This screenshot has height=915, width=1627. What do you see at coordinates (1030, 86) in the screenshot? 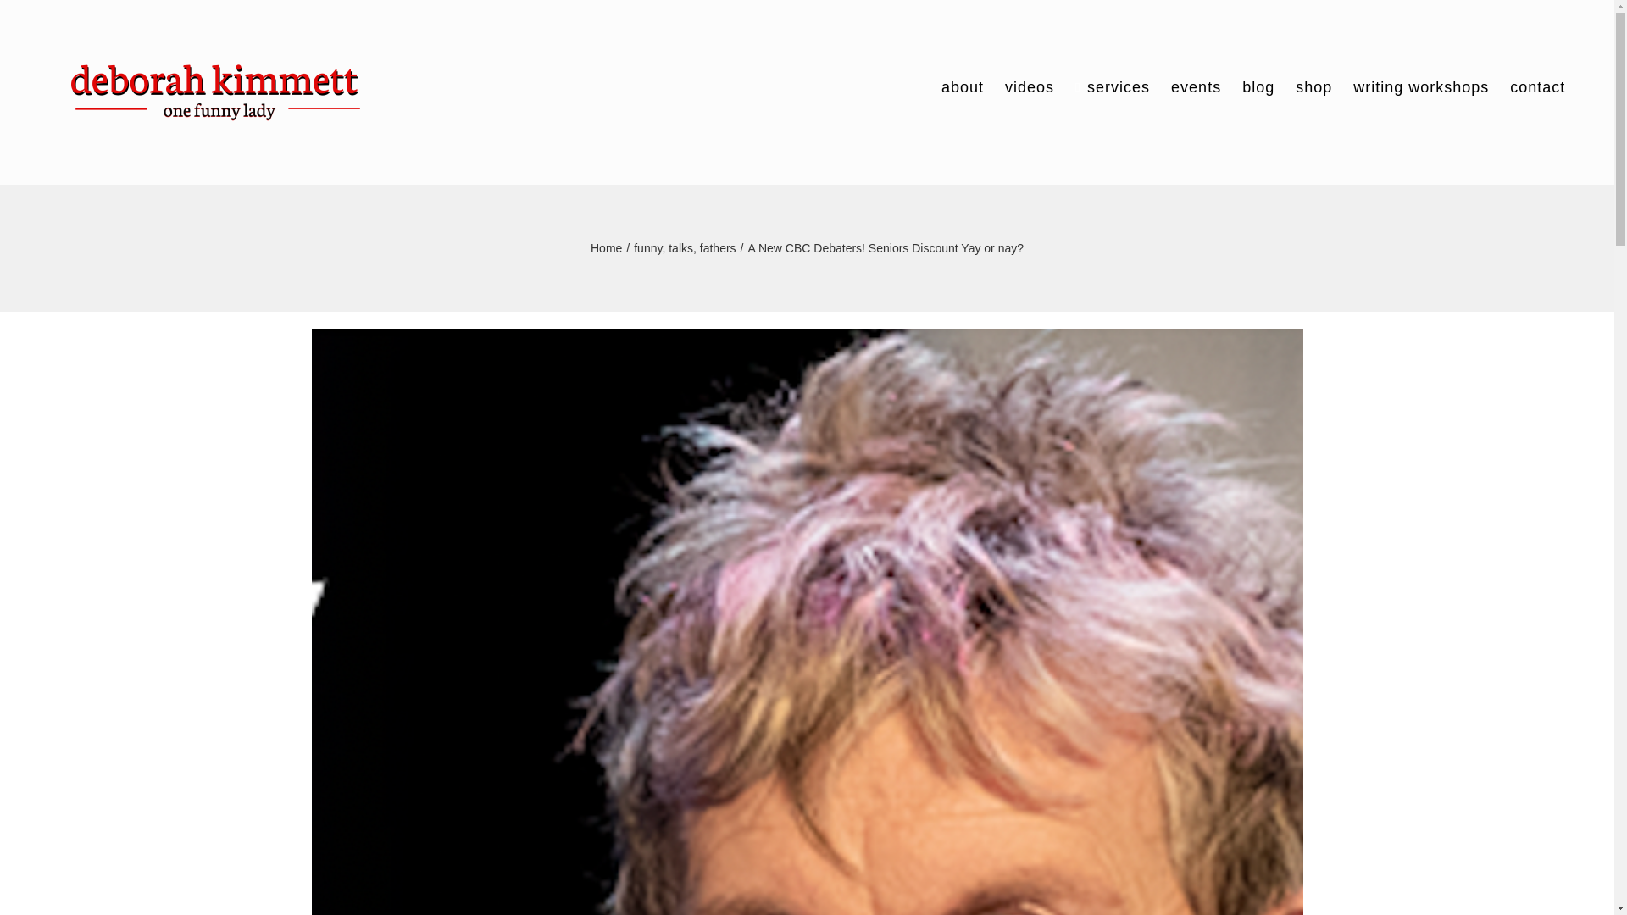
I see `videos` at bounding box center [1030, 86].